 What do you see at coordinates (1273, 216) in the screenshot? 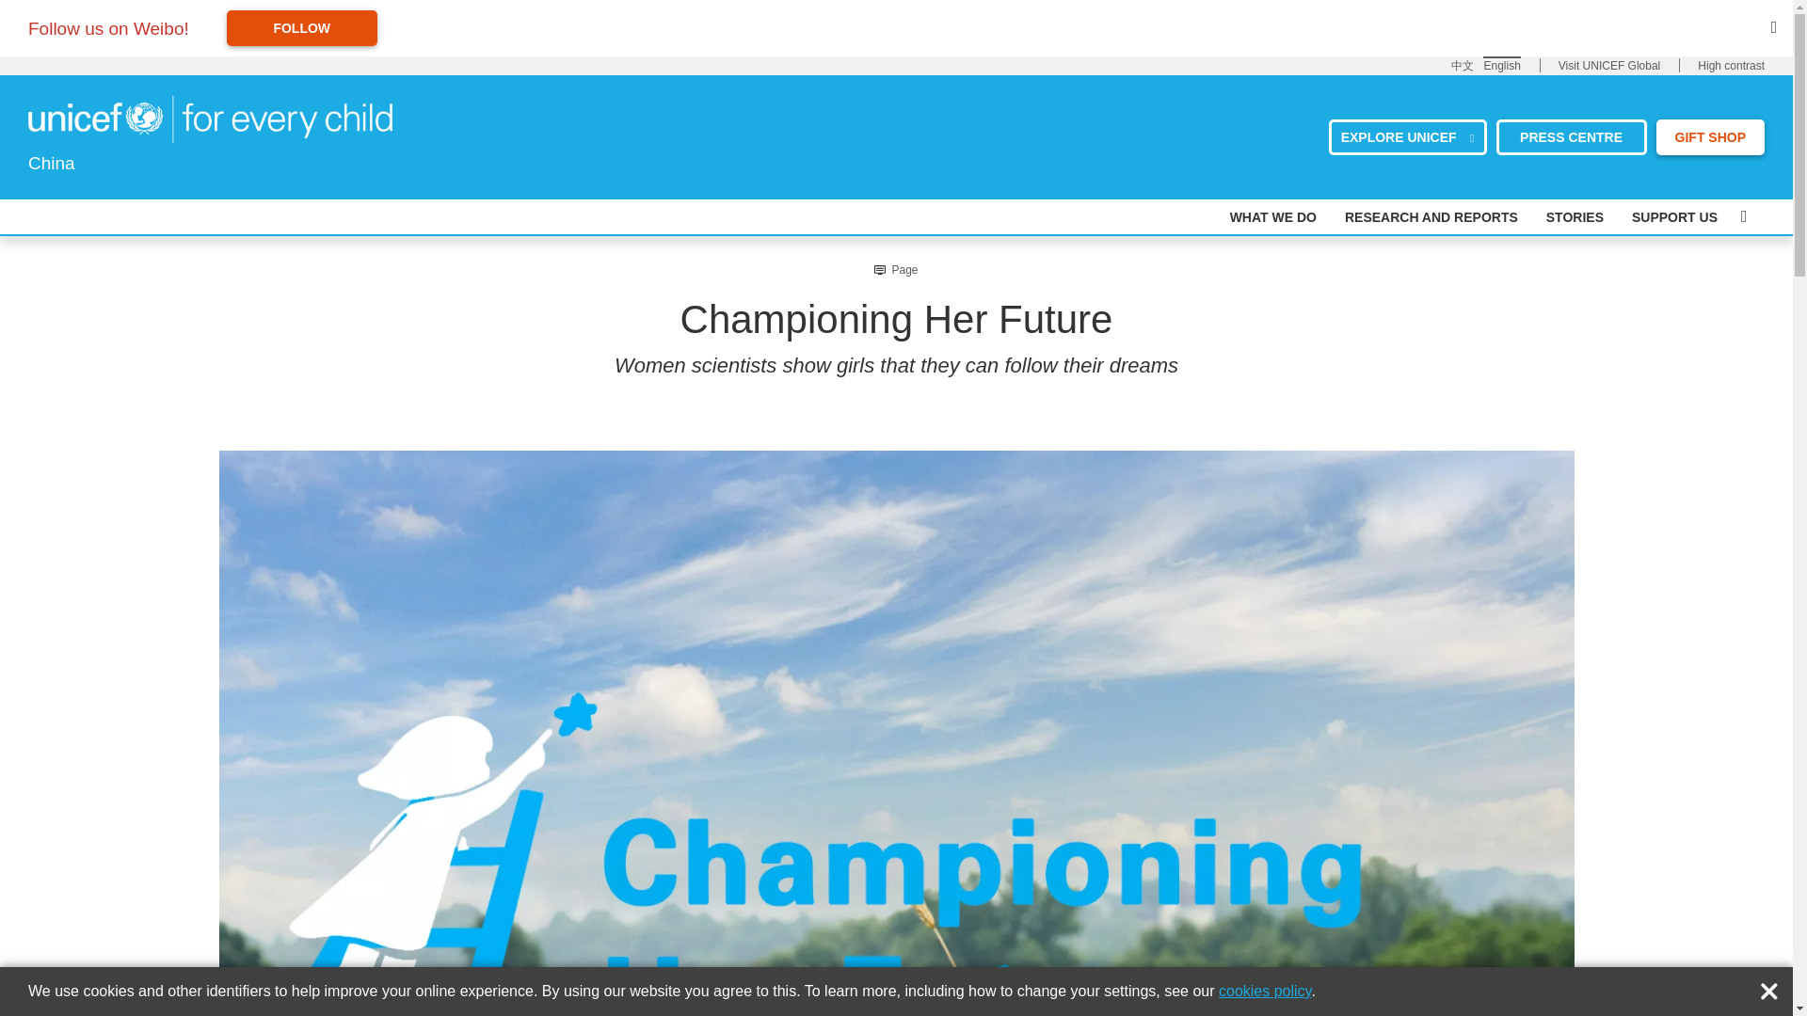
I see `WHAT WE DO` at bounding box center [1273, 216].